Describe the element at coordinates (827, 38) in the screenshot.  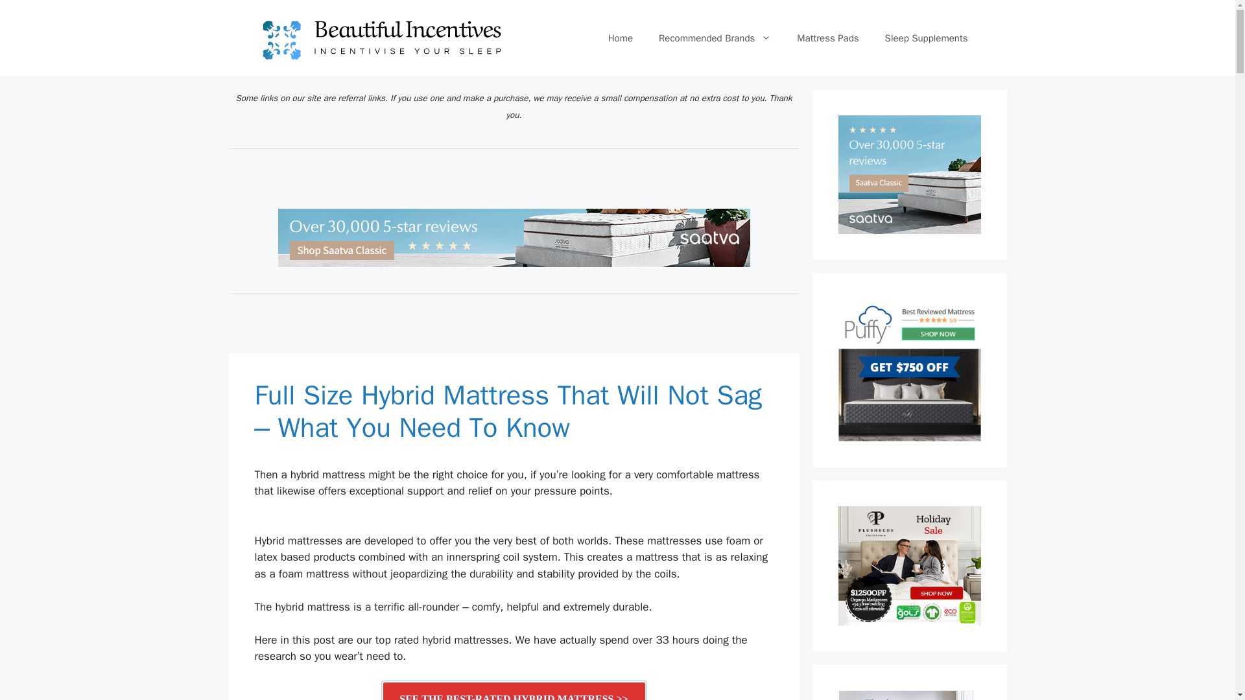
I see `Mattress Pads` at that location.